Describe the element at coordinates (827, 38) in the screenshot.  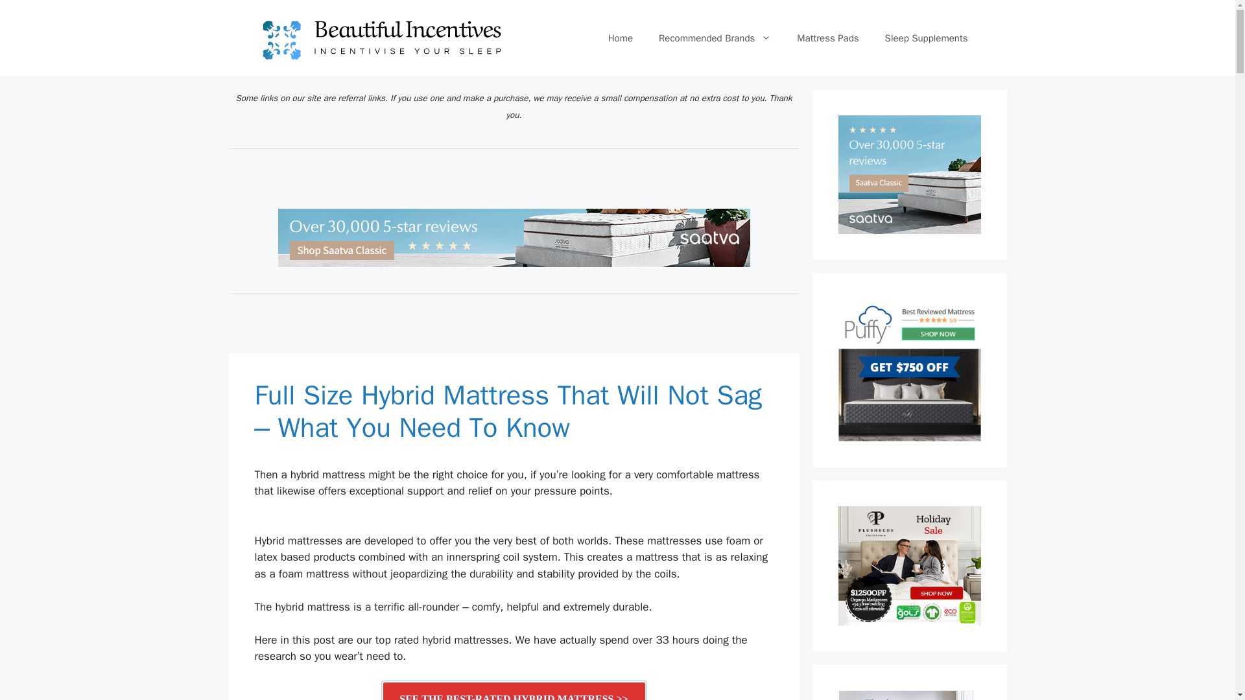
I see `Mattress Pads` at that location.